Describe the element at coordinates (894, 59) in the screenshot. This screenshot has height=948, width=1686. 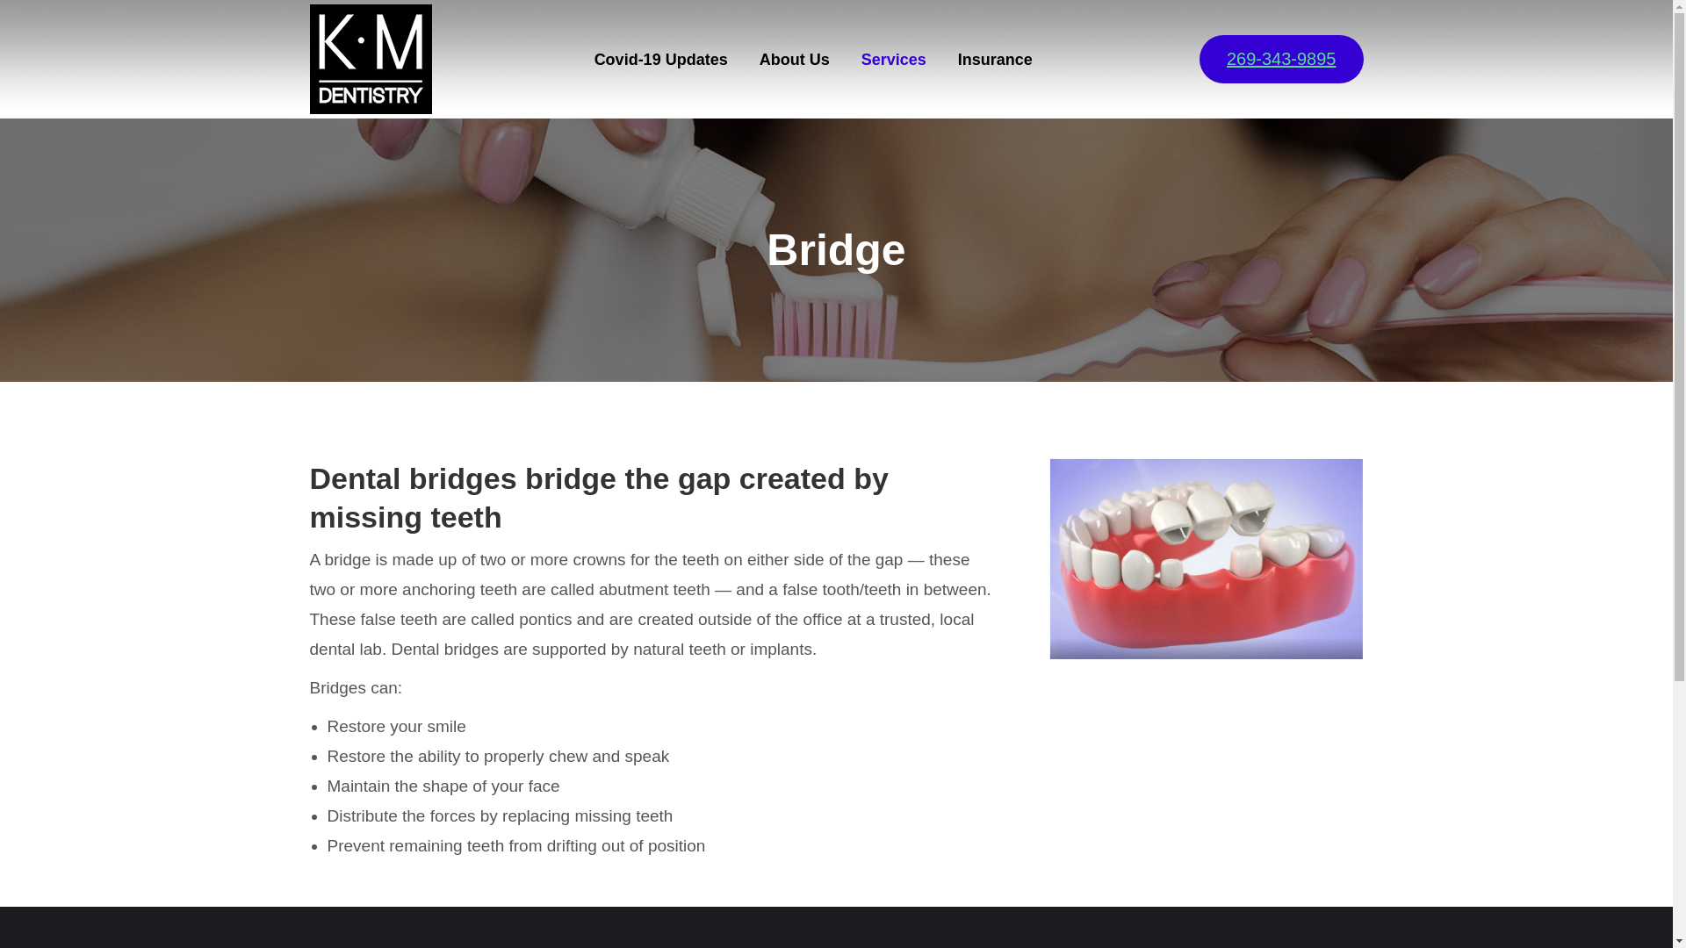
I see `Services` at that location.